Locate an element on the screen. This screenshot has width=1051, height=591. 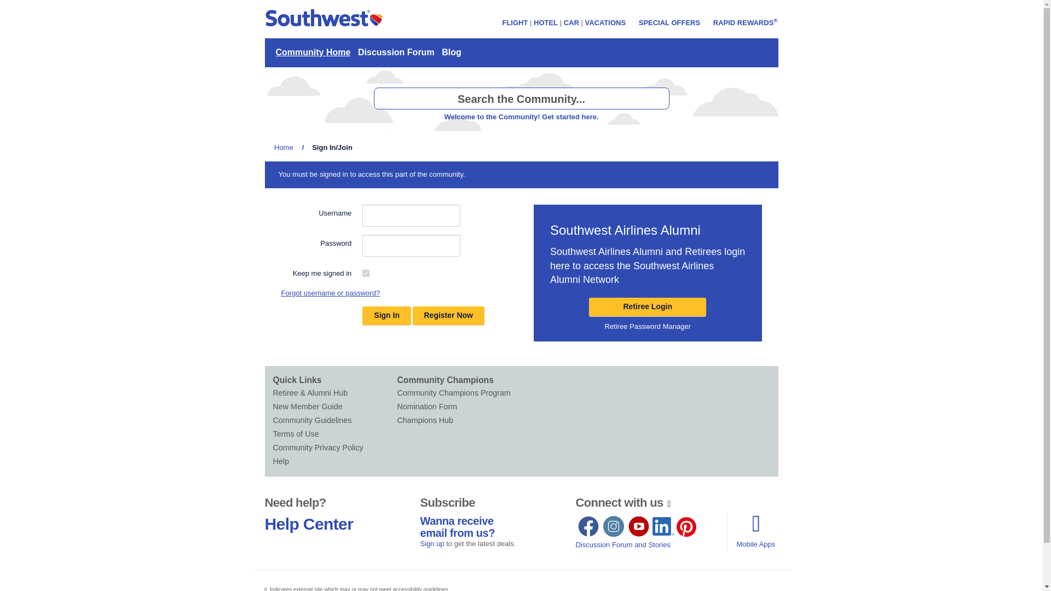
Help is located at coordinates (334, 461).